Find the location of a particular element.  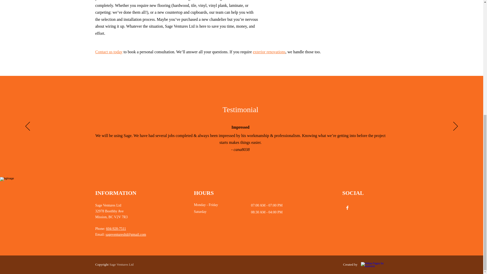

exterior renovations is located at coordinates (268, 52).